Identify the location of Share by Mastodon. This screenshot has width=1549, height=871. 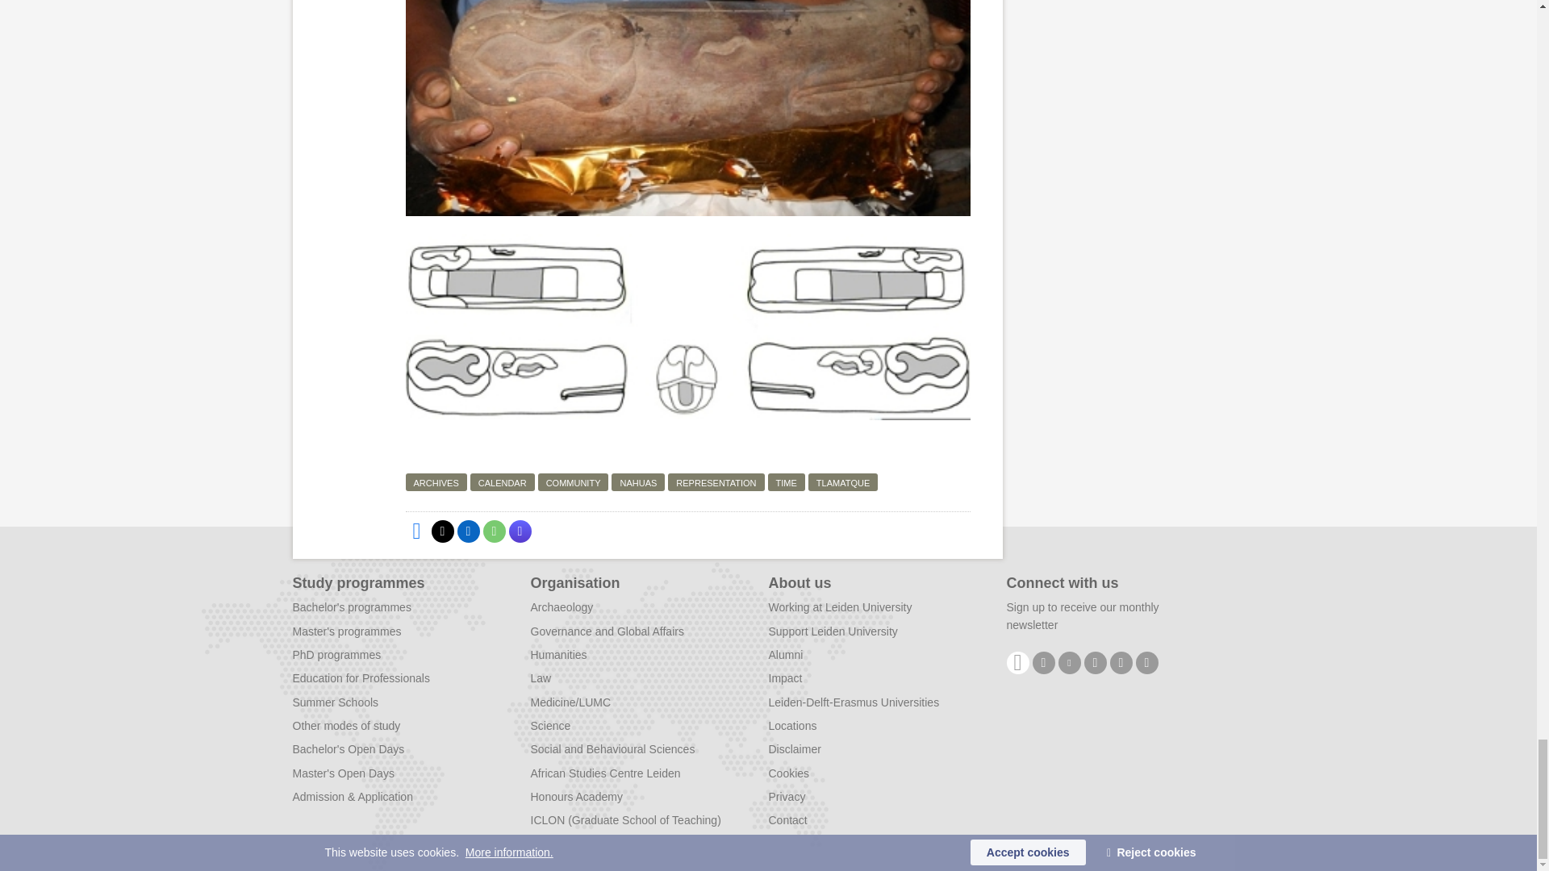
(520, 531).